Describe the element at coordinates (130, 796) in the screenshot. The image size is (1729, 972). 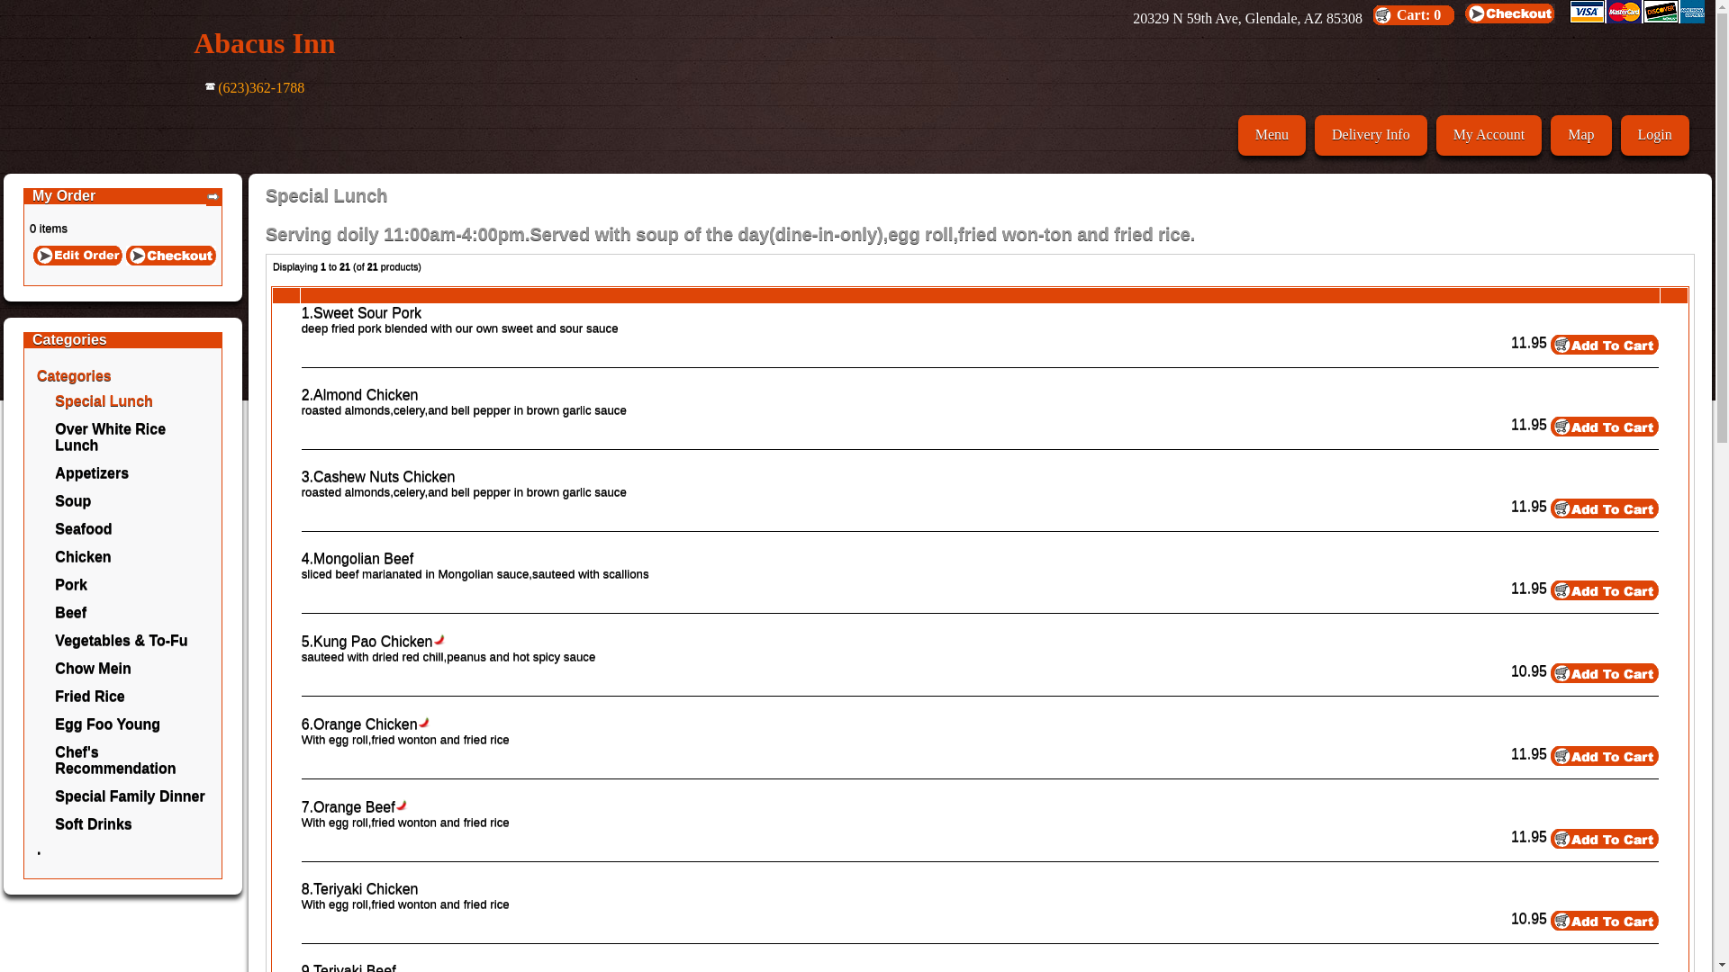
I see `Special Family Dinner` at that location.